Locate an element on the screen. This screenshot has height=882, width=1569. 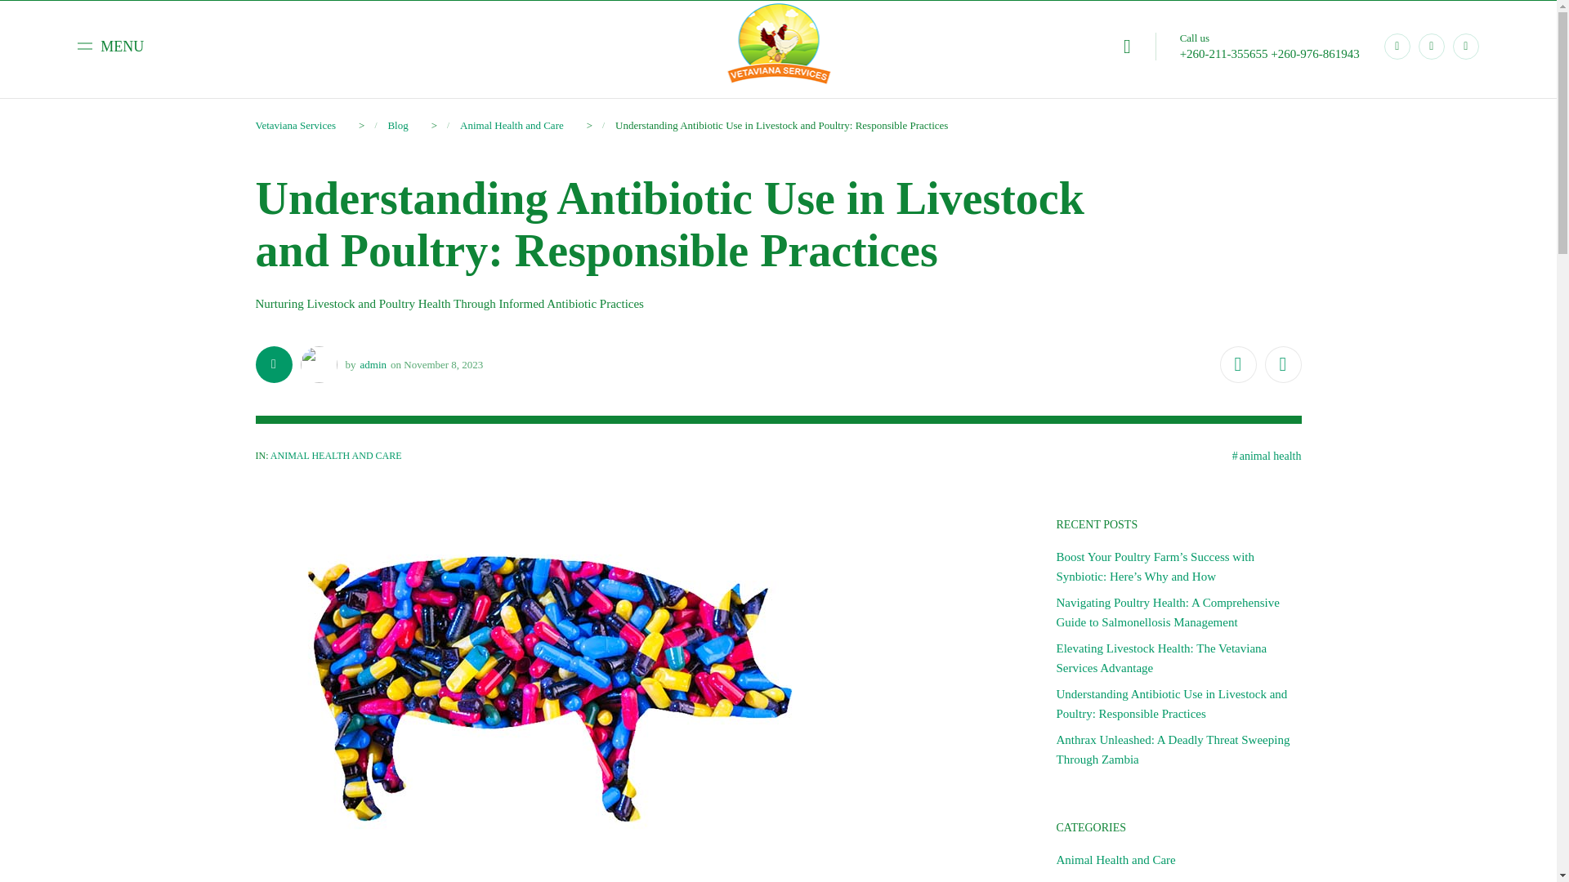
Go to Blog. is located at coordinates (397, 124).